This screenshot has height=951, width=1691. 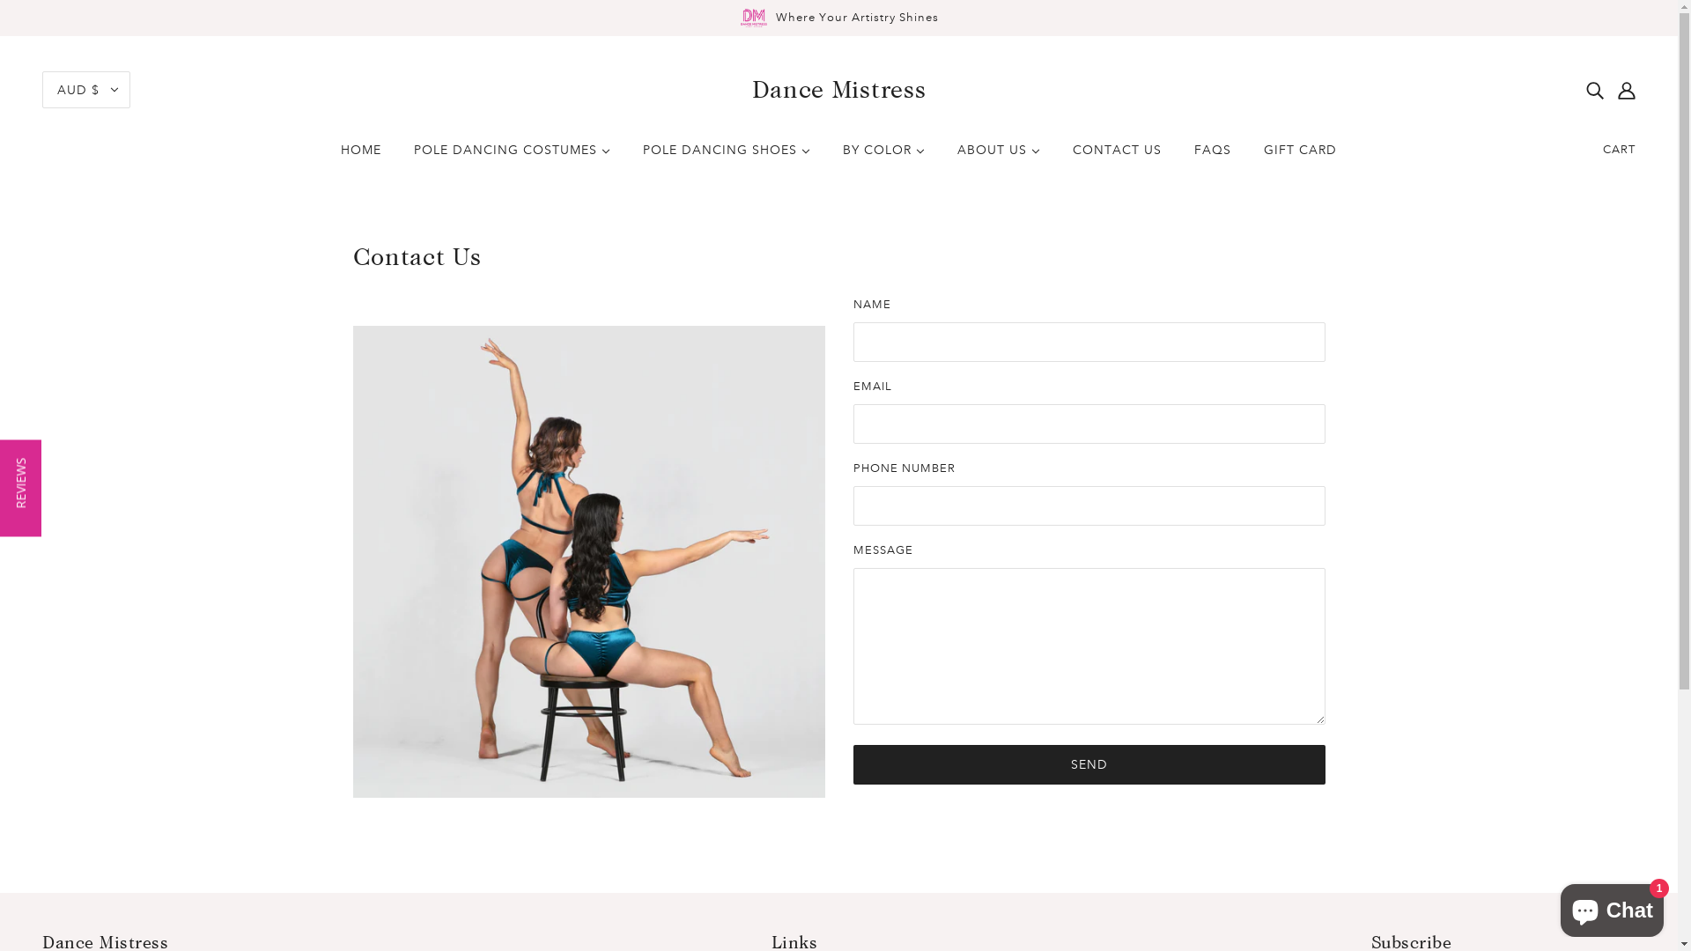 I want to click on FAQS, so click(x=1213, y=157).